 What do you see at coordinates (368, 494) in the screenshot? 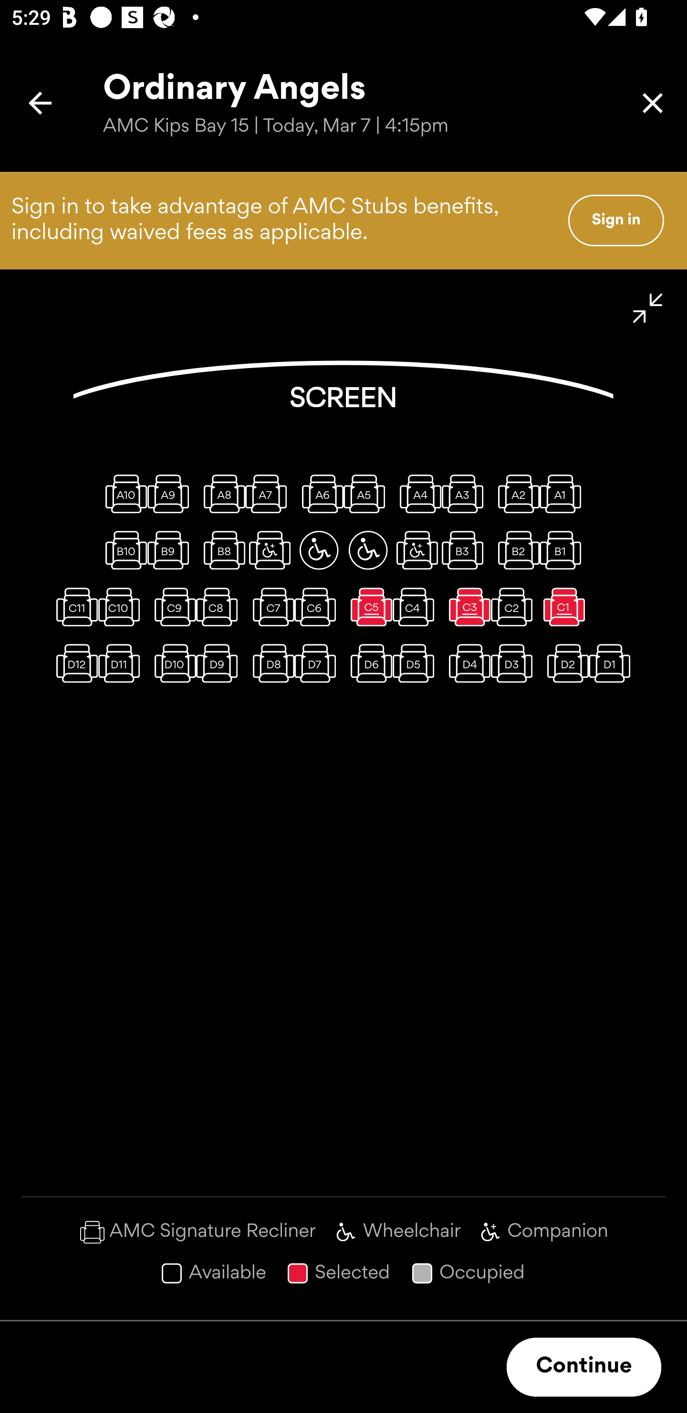
I see `A5, Regular seat, available` at bounding box center [368, 494].